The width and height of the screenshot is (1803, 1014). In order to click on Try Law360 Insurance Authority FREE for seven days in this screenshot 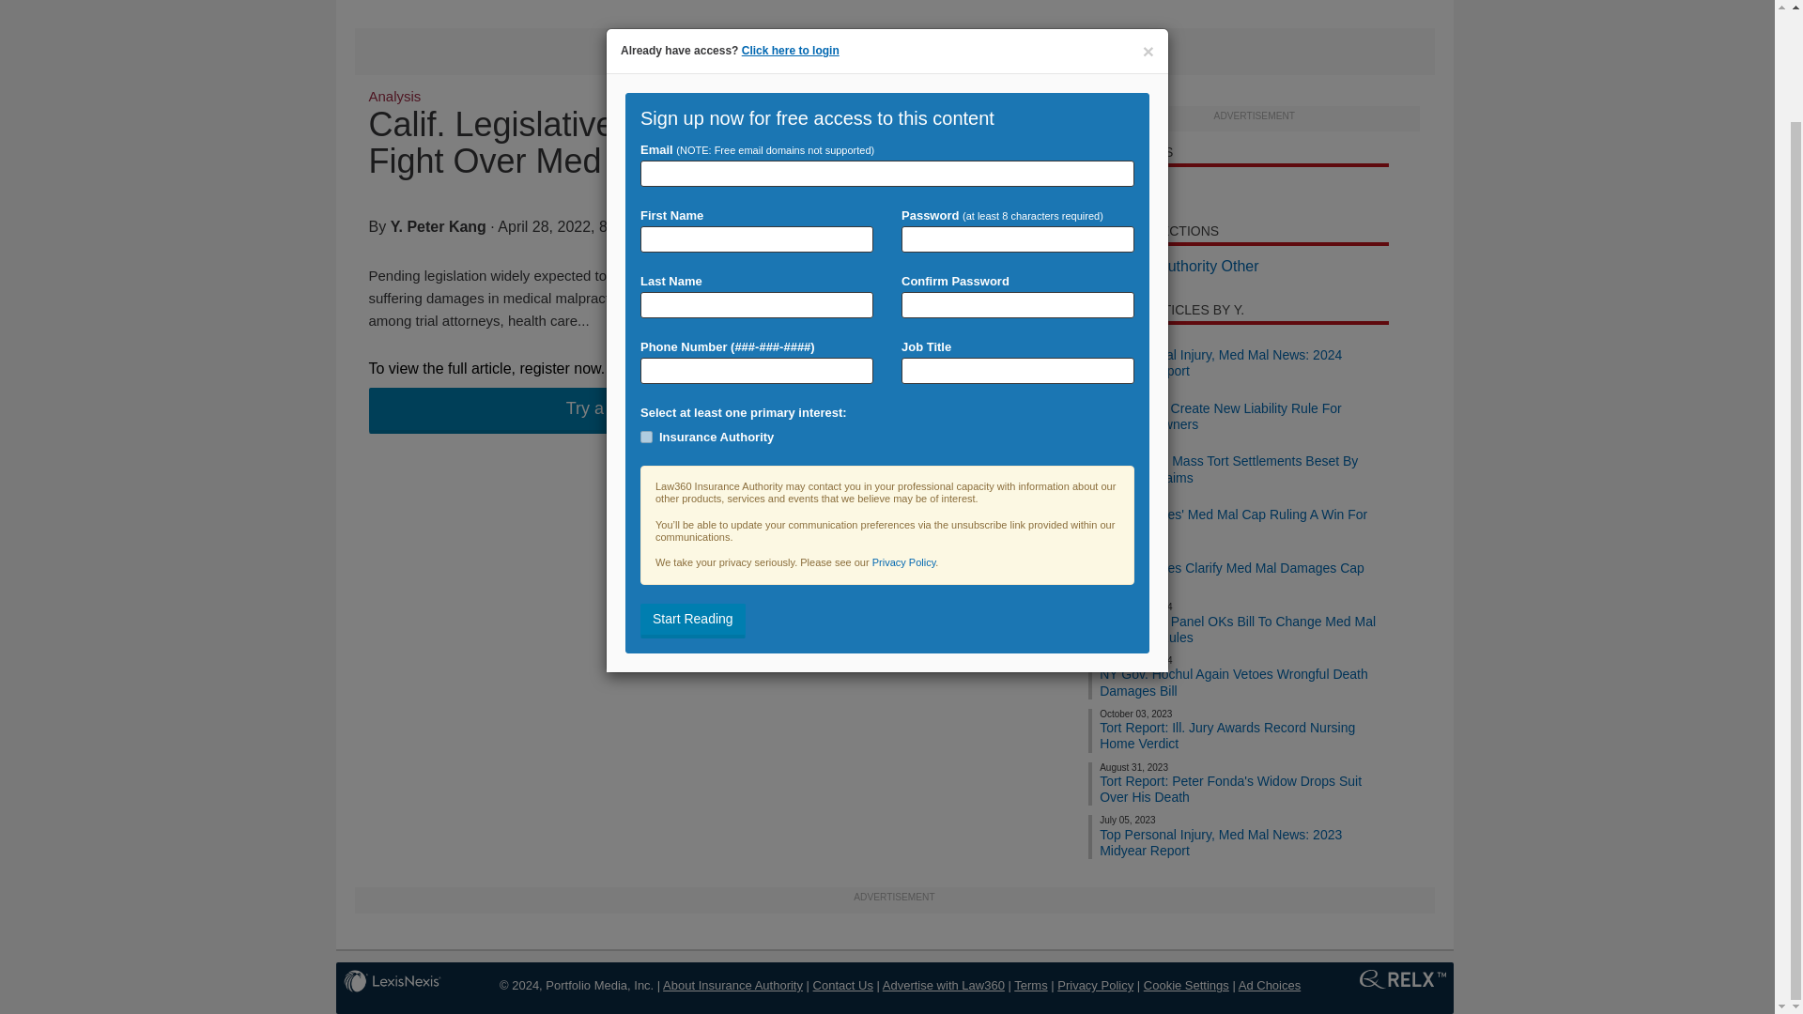, I will do `click(669, 410)`.